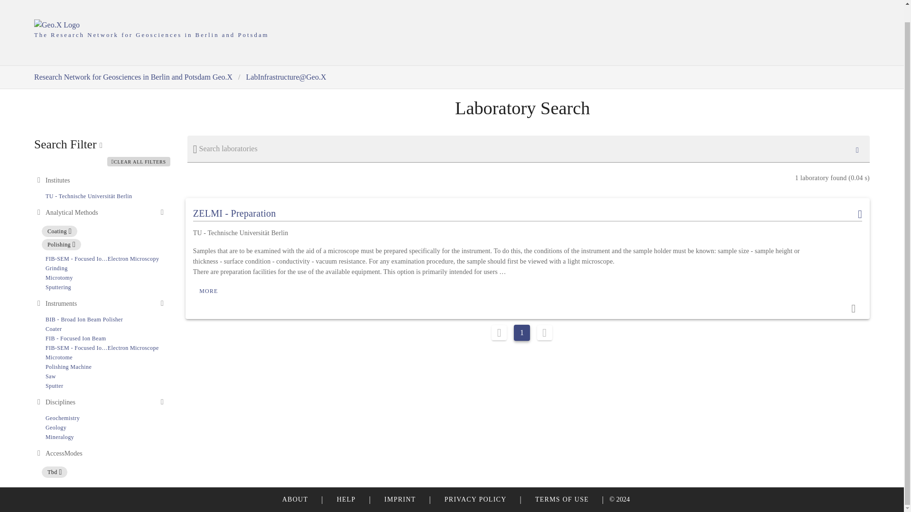 The image size is (911, 512). I want to click on Grinding, so click(59, 357).